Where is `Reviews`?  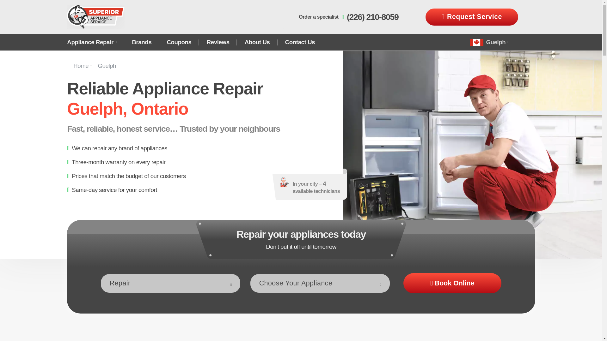 Reviews is located at coordinates (218, 42).